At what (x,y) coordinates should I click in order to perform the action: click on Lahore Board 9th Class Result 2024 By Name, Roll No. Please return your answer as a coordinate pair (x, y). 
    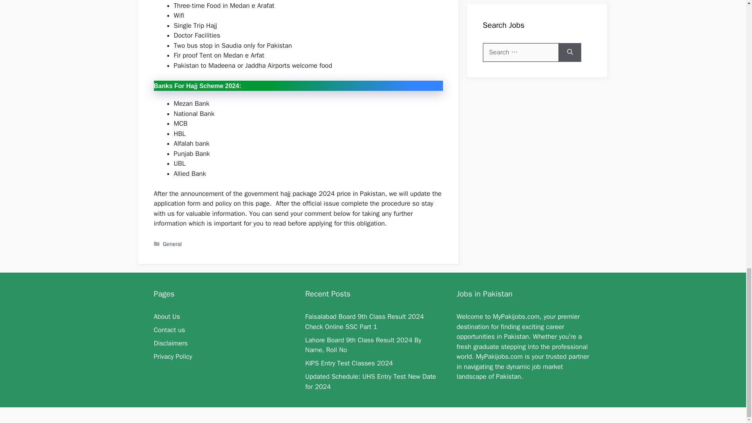
    Looking at the image, I should click on (363, 345).